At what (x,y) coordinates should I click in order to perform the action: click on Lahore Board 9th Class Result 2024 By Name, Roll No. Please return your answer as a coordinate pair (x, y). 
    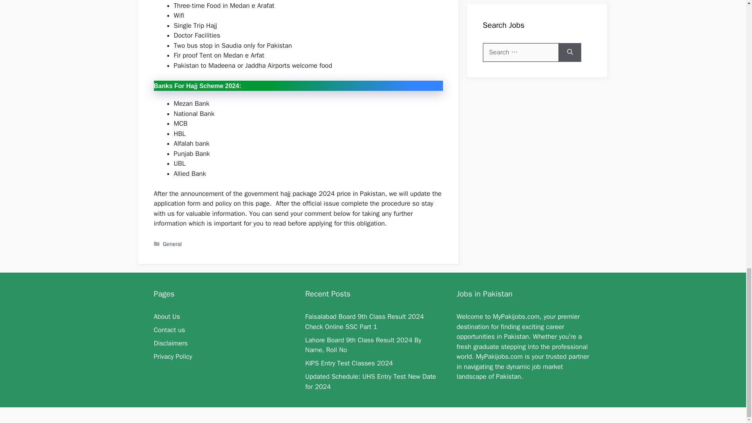
    Looking at the image, I should click on (363, 345).